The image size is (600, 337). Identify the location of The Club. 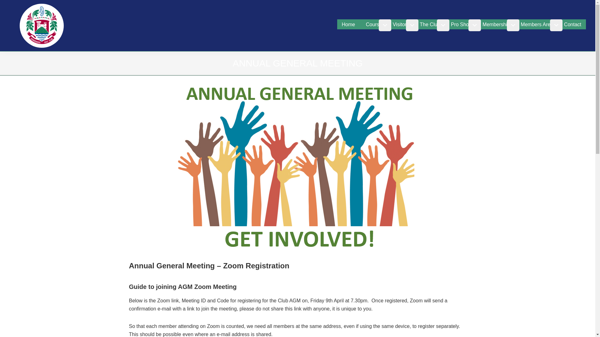
(430, 24).